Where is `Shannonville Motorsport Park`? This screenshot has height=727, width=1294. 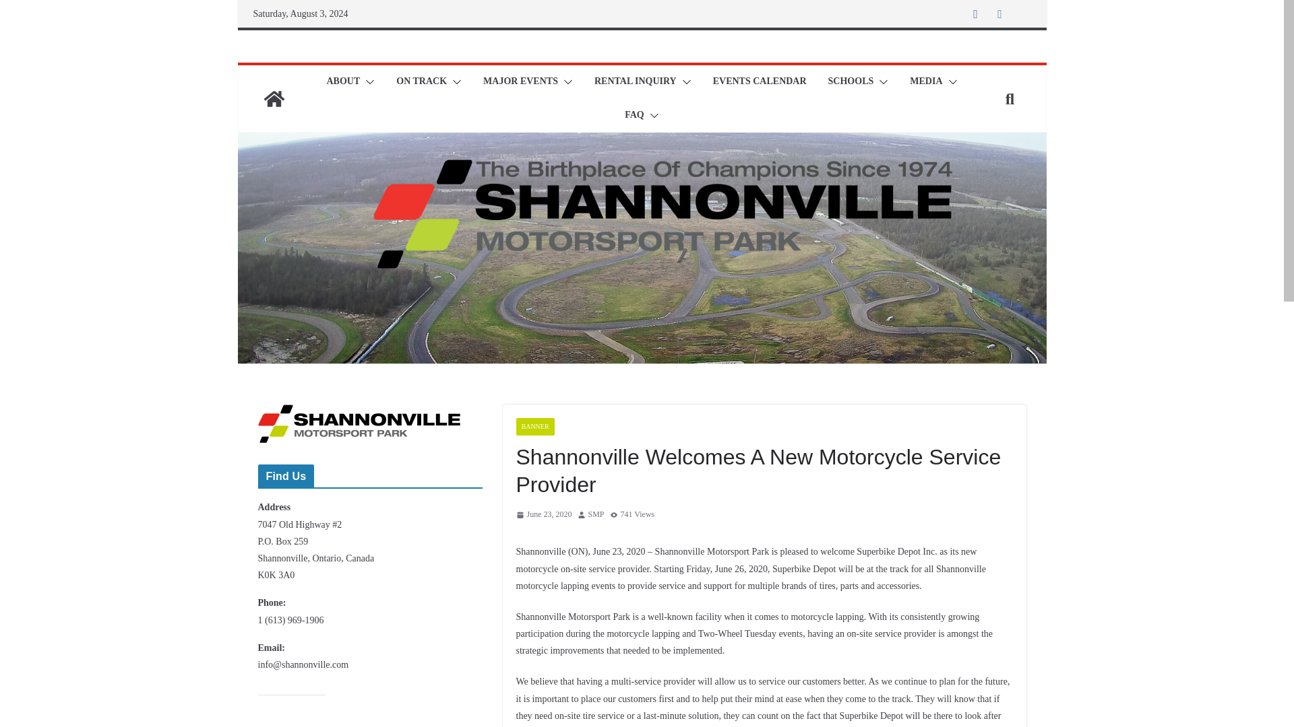 Shannonville Motorsport Park is located at coordinates (274, 98).